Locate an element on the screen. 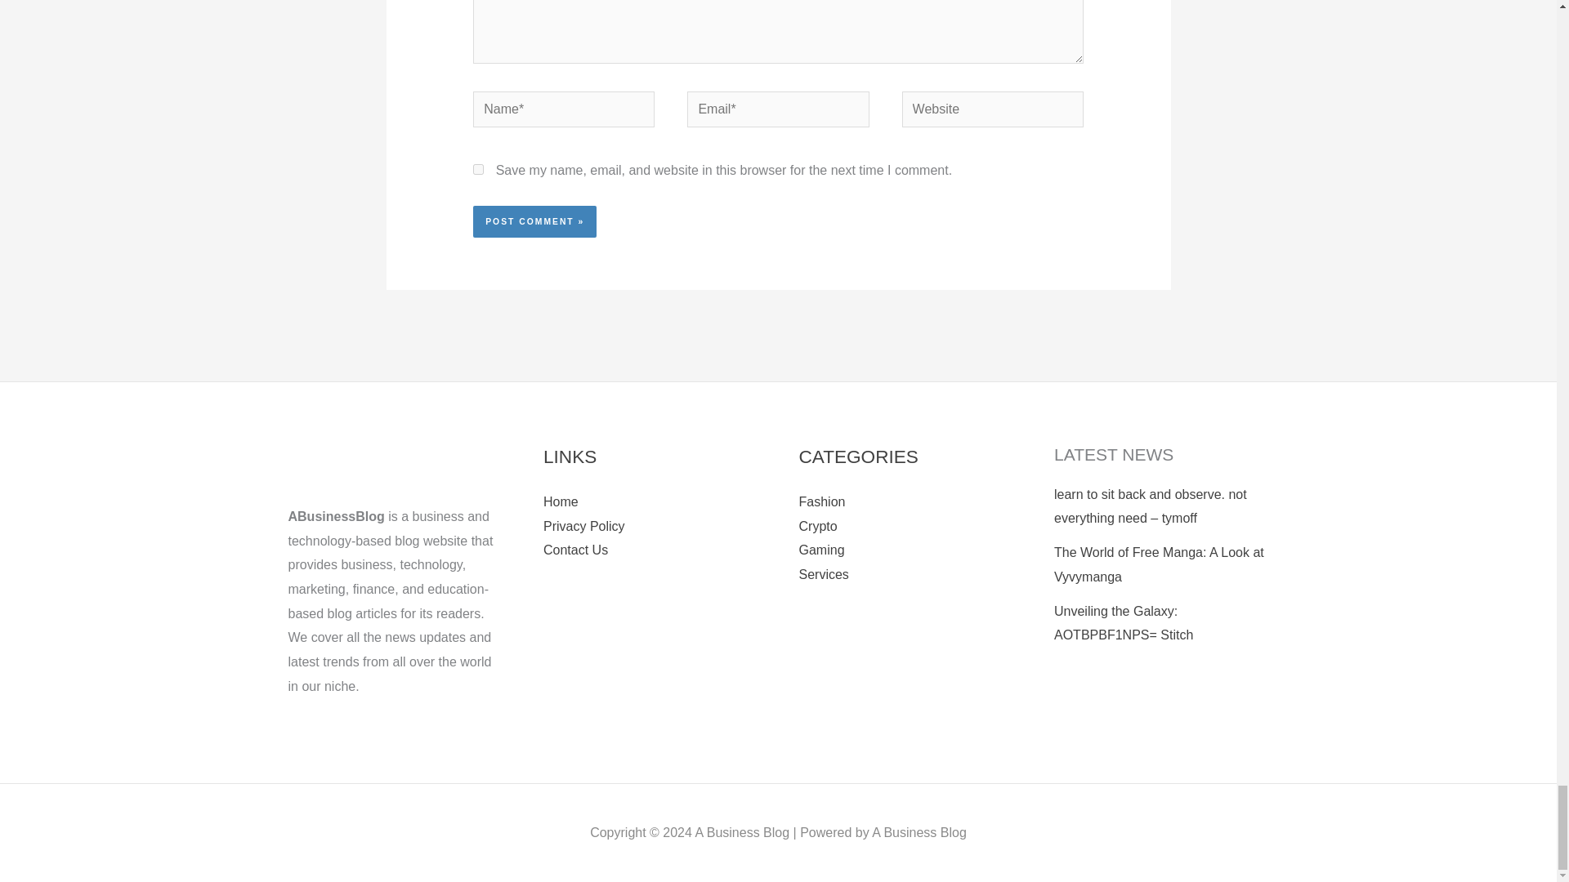 This screenshot has height=882, width=1569. Home is located at coordinates (561, 501).